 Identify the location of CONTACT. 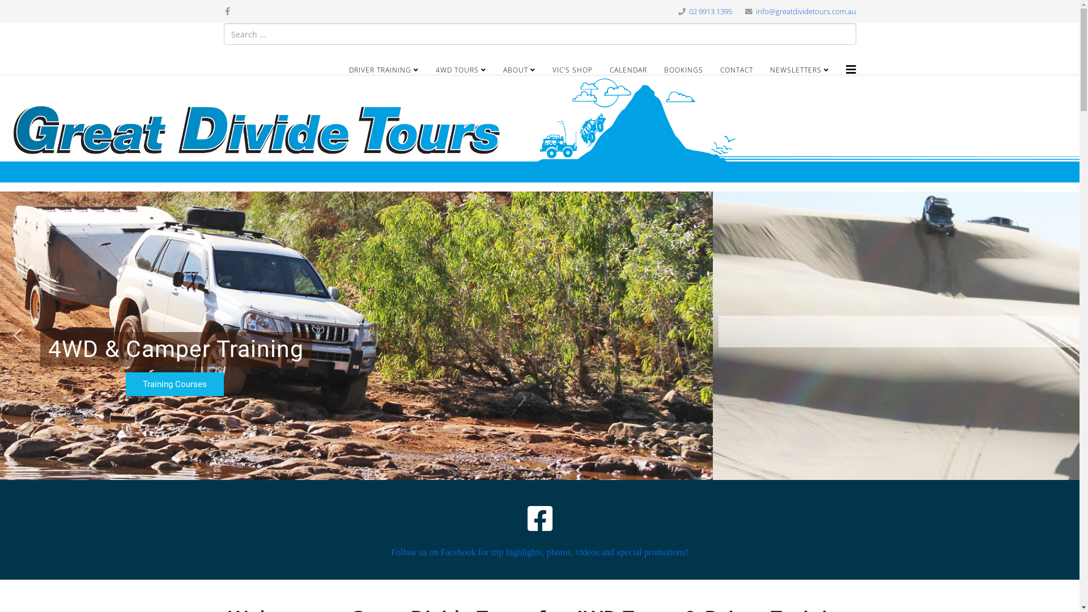
(737, 70).